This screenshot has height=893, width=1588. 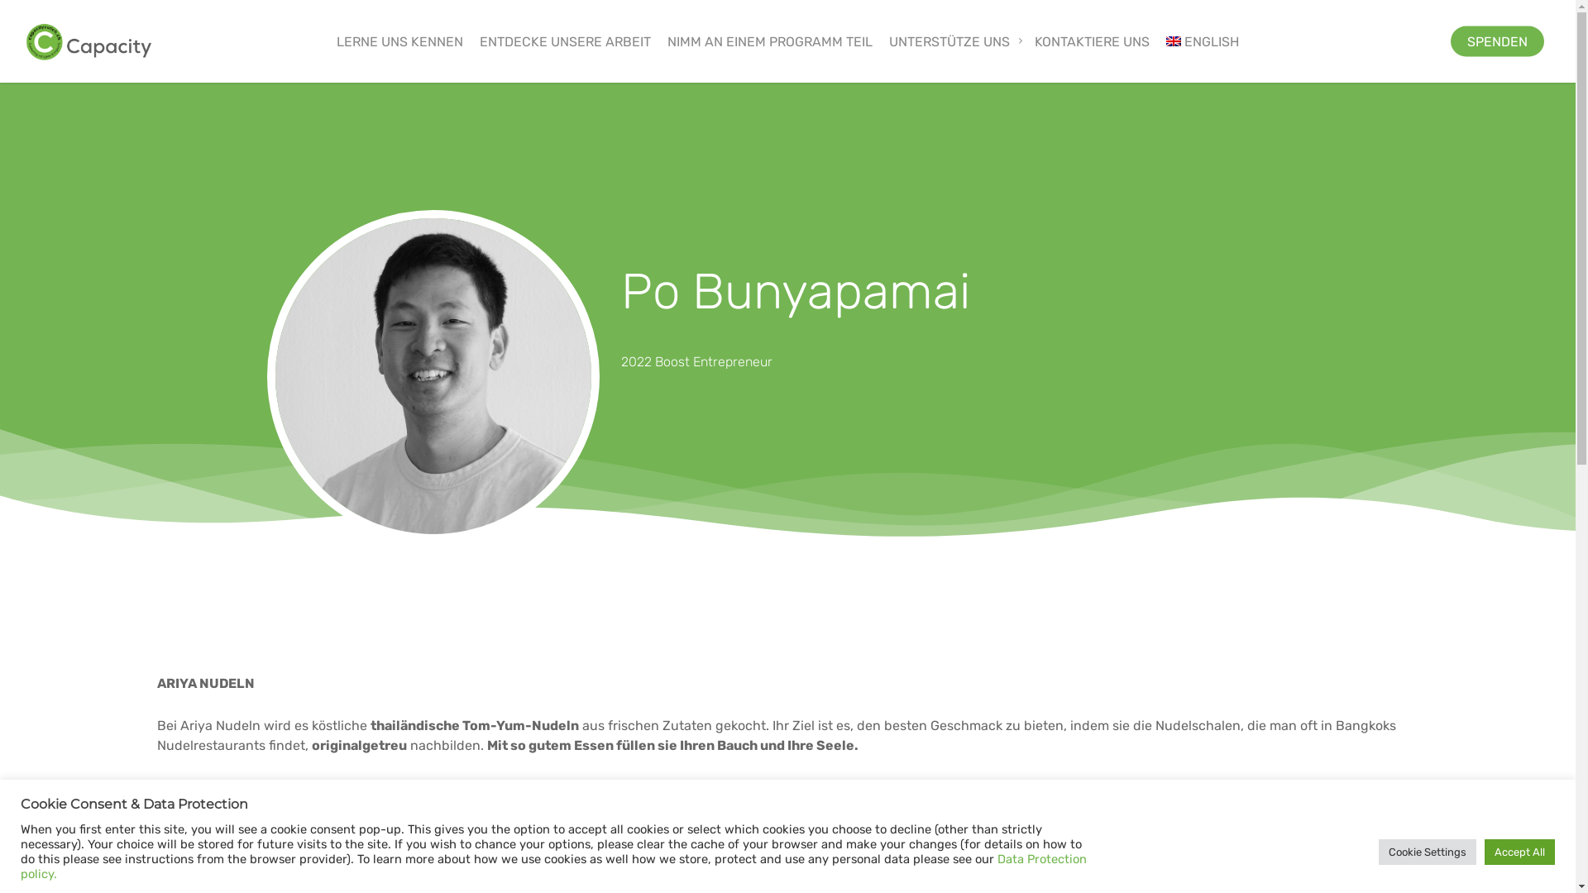 I want to click on ariya@ariya-nudeln.ch, so click(x=228, y=827).